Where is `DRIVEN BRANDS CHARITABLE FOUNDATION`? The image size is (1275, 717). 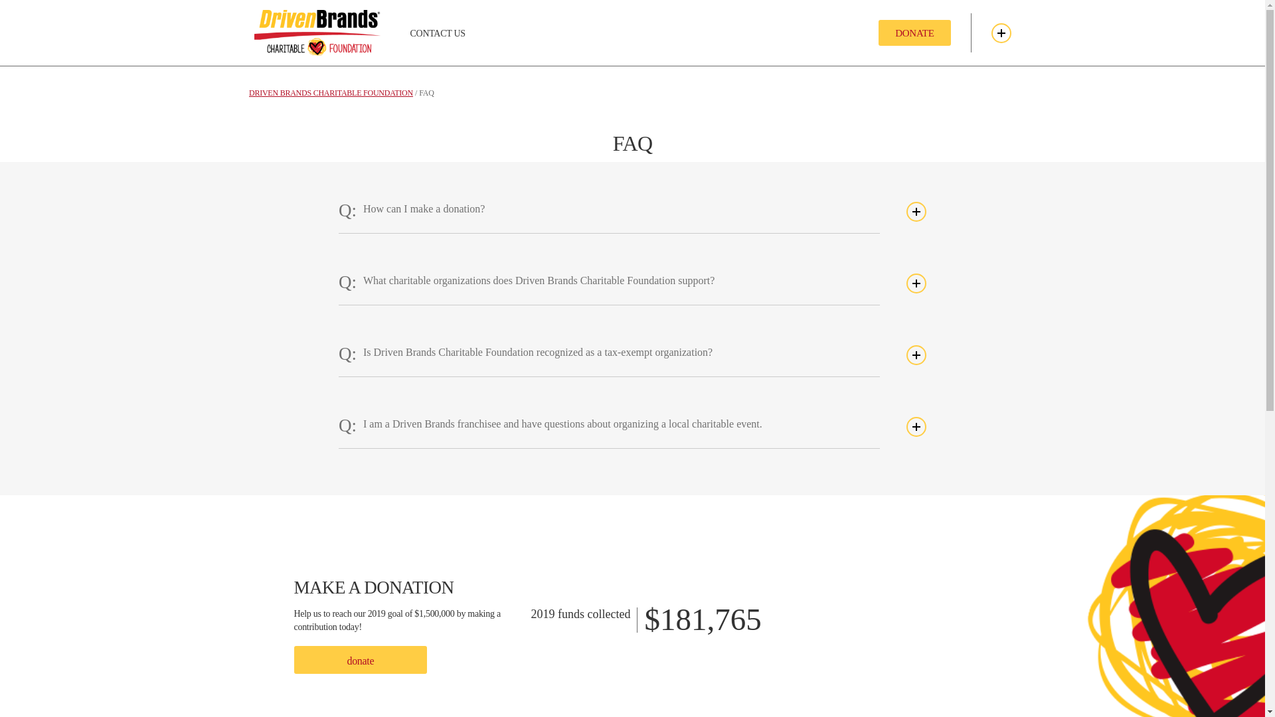
DRIVEN BRANDS CHARITABLE FOUNDATION is located at coordinates (331, 92).